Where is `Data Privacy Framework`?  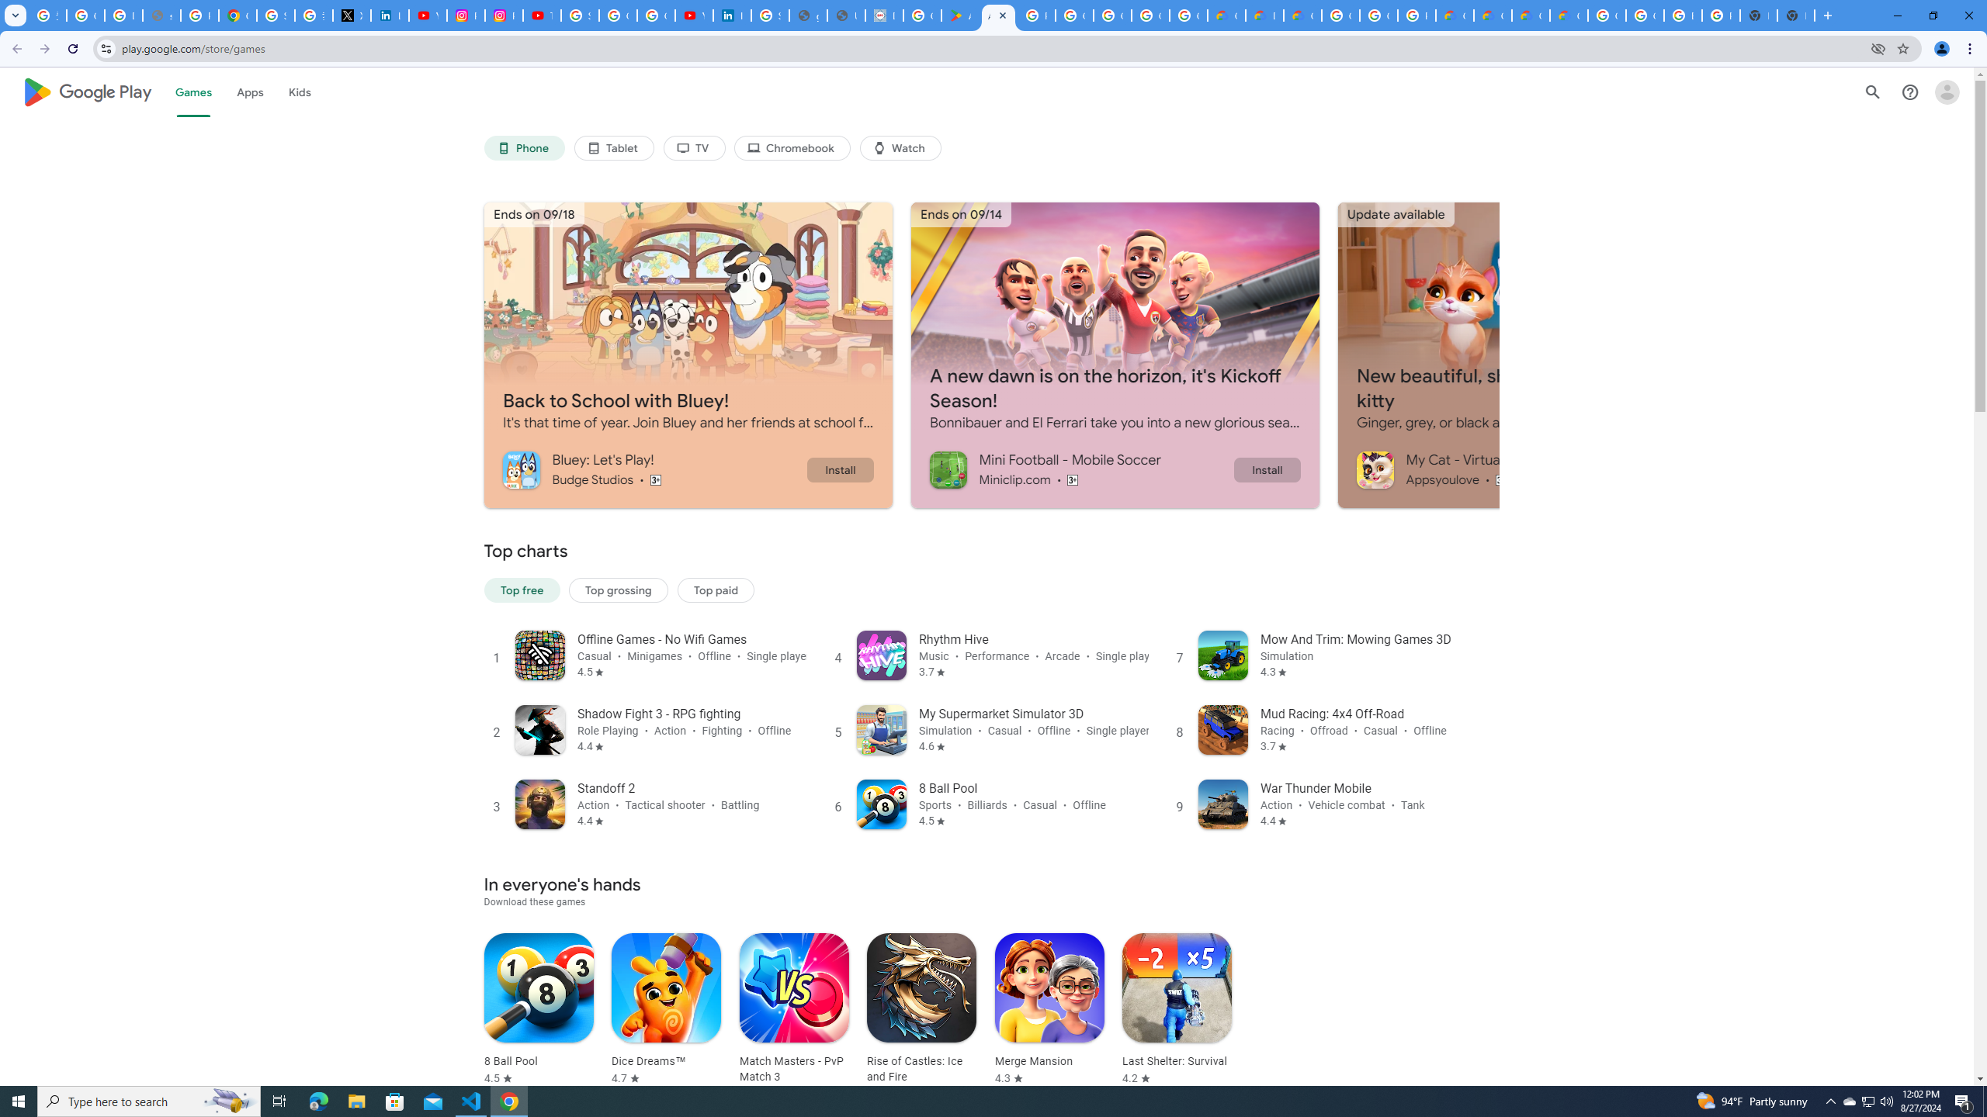 Data Privacy Framework is located at coordinates (883, 16).